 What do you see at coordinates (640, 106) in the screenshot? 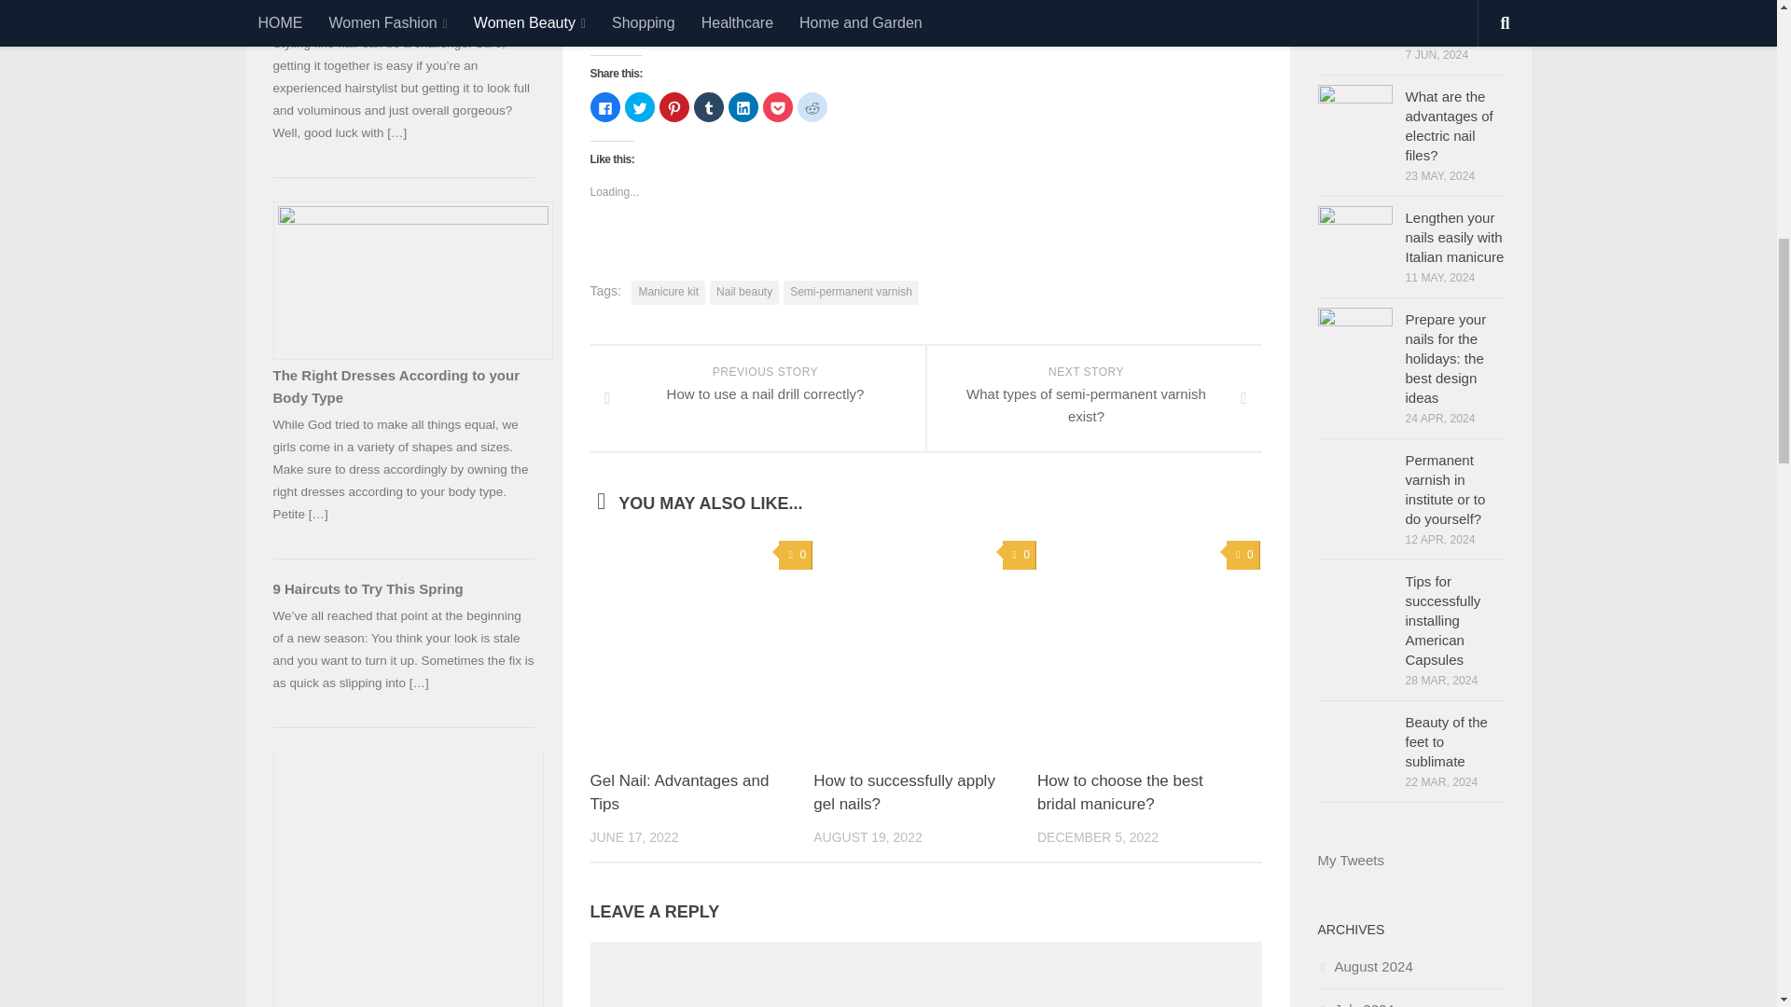
I see `Click to share on Twitter` at bounding box center [640, 106].